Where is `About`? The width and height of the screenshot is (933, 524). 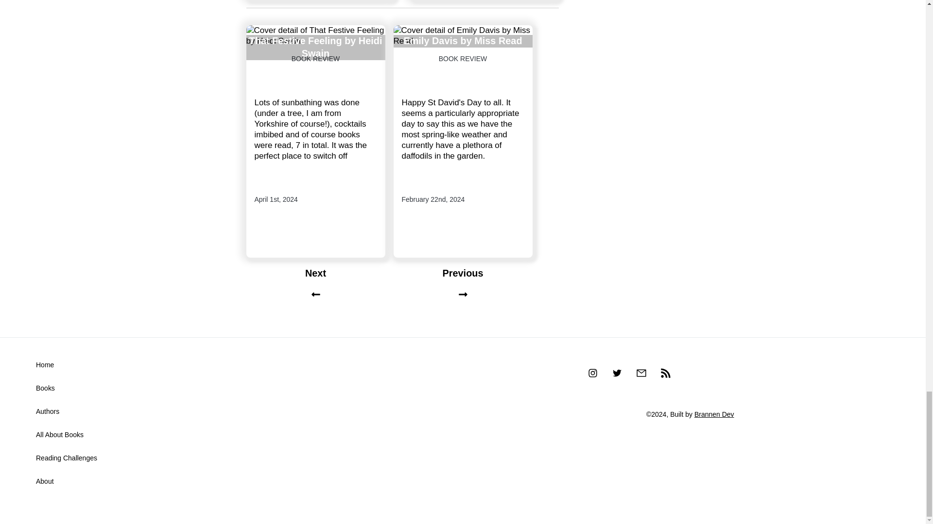
About is located at coordinates (45, 481).